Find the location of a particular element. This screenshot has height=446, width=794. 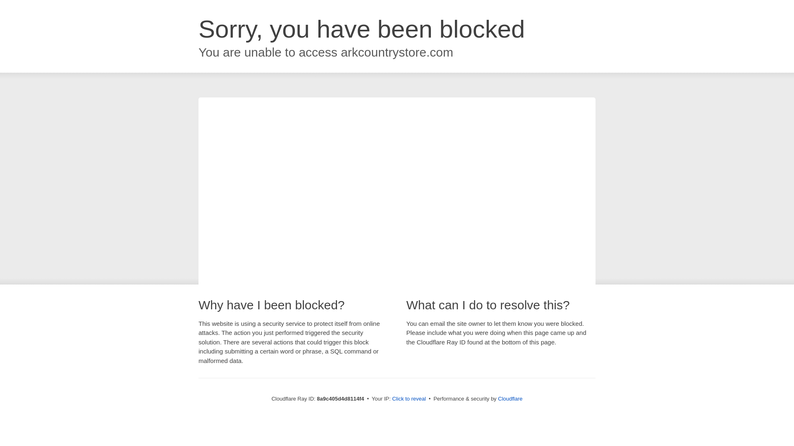

Click to reveal is located at coordinates (409, 399).